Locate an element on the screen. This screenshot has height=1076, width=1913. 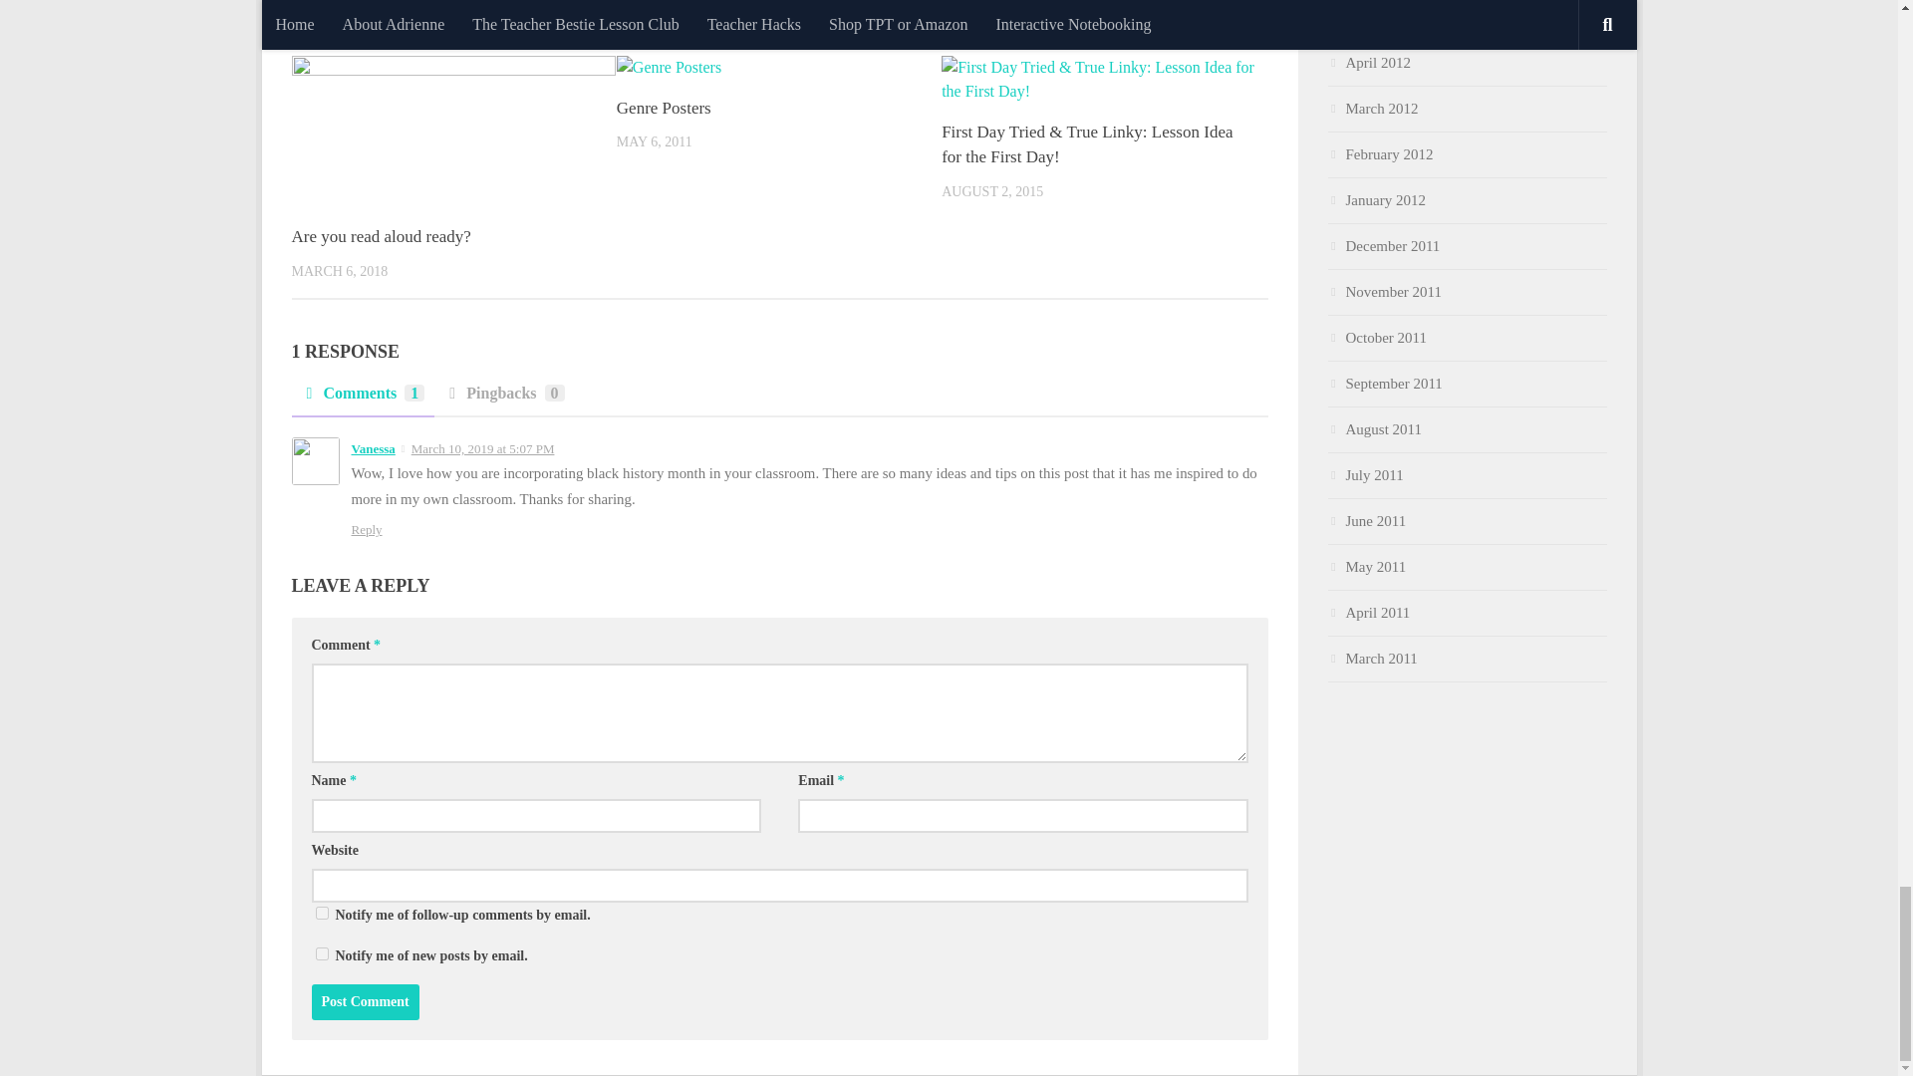
subscribe is located at coordinates (321, 954).